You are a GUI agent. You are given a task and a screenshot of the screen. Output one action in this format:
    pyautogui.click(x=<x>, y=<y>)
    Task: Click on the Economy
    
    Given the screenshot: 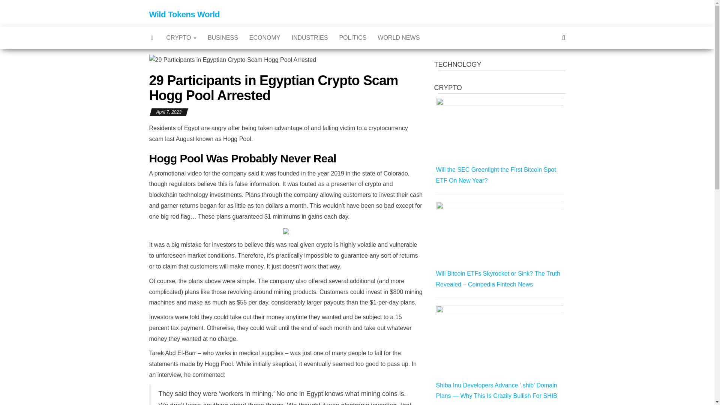 What is the action you would take?
    pyautogui.click(x=265, y=37)
    